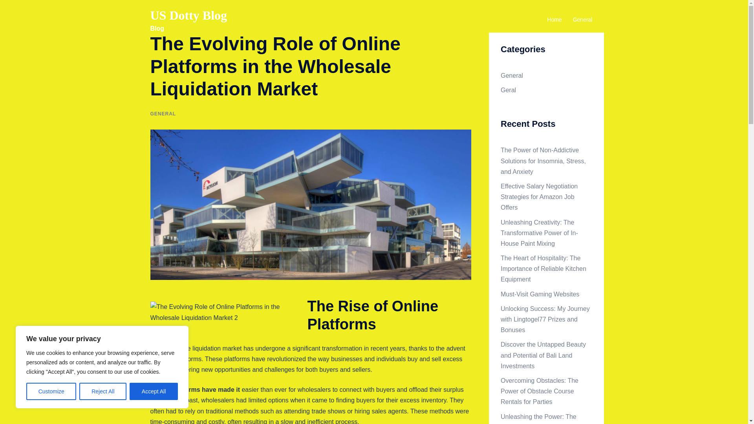 The height and width of the screenshot is (424, 754). Describe the element at coordinates (188, 15) in the screenshot. I see `US Dotty Blog` at that location.